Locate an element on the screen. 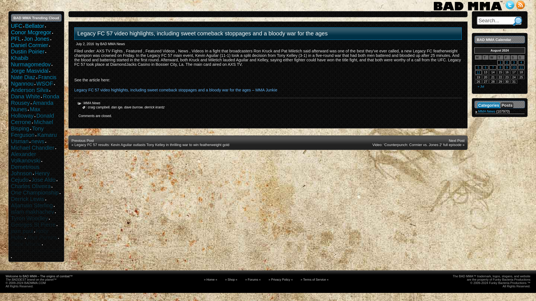 This screenshot has width=536, height=301. Bellator is located at coordinates (35, 26).